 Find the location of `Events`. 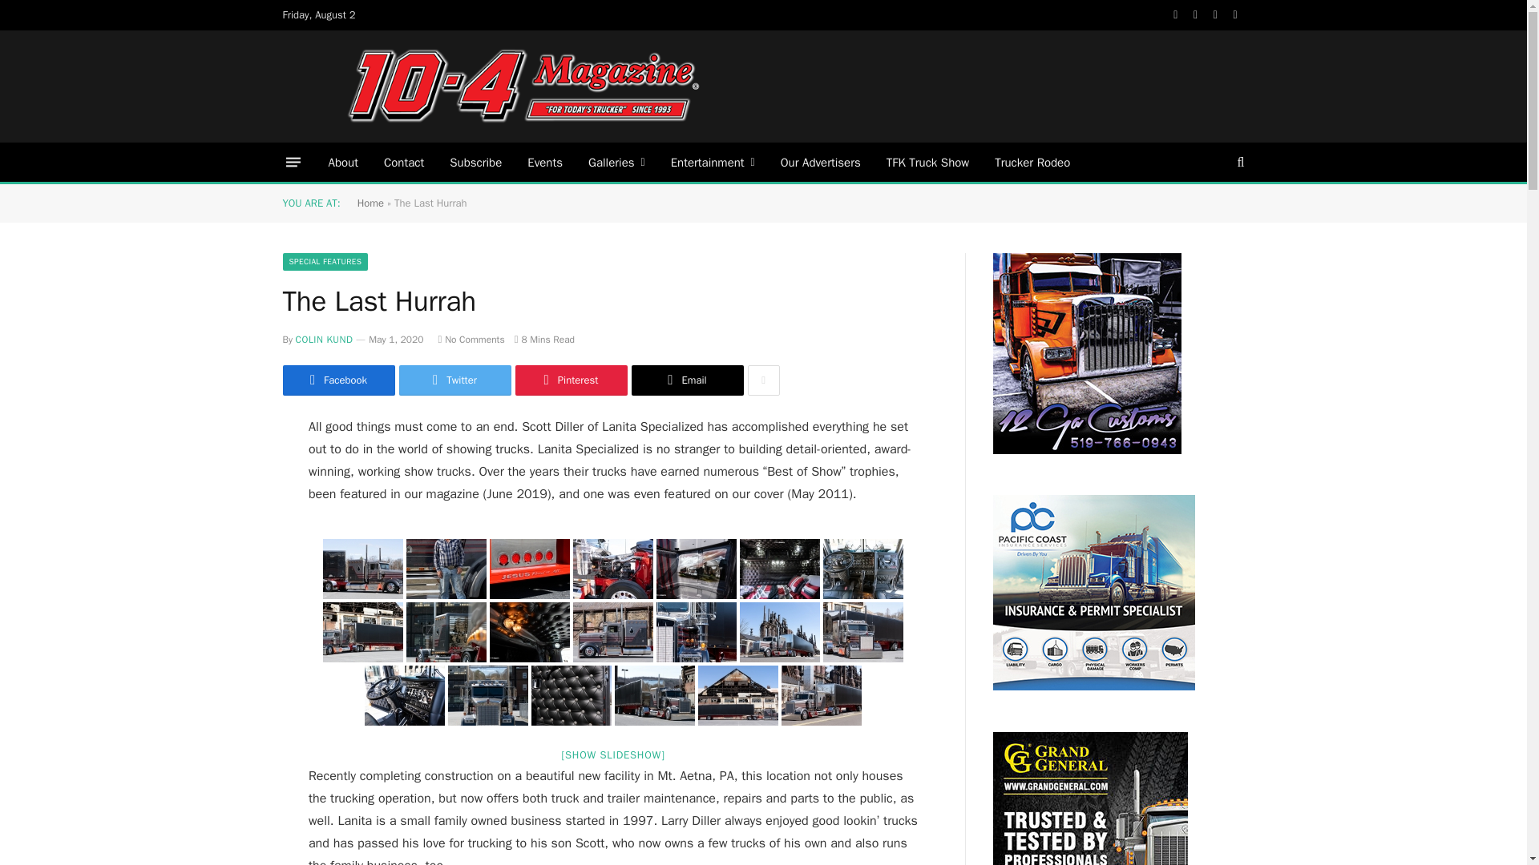

Events is located at coordinates (545, 162).